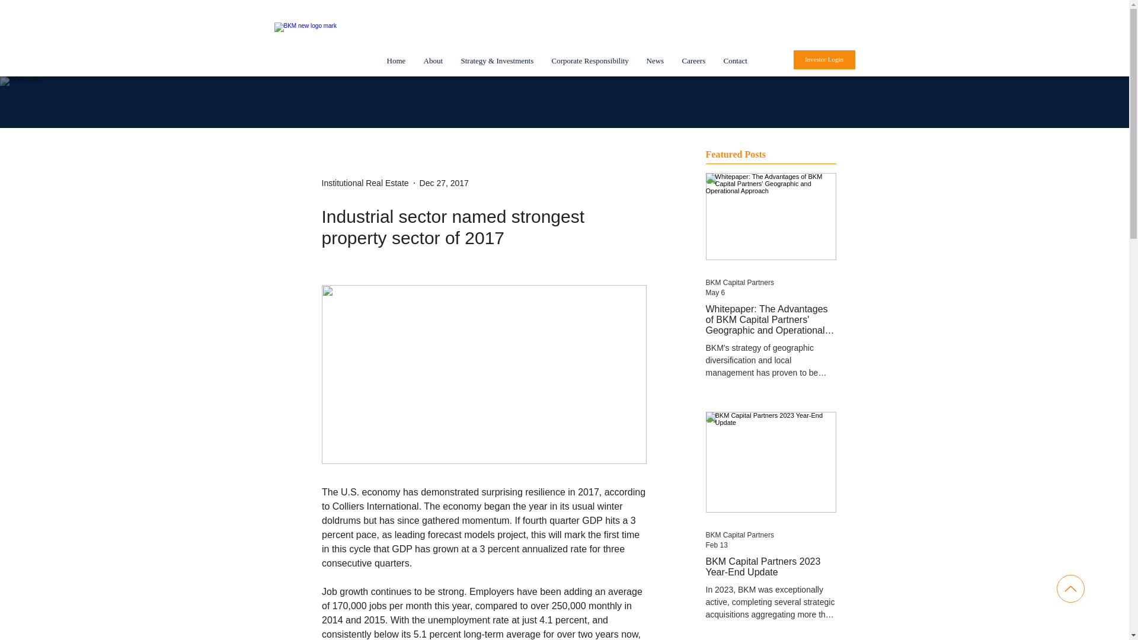 The height and width of the screenshot is (640, 1138). Describe the element at coordinates (740, 282) in the screenshot. I see `BKM Capital Partners` at that location.